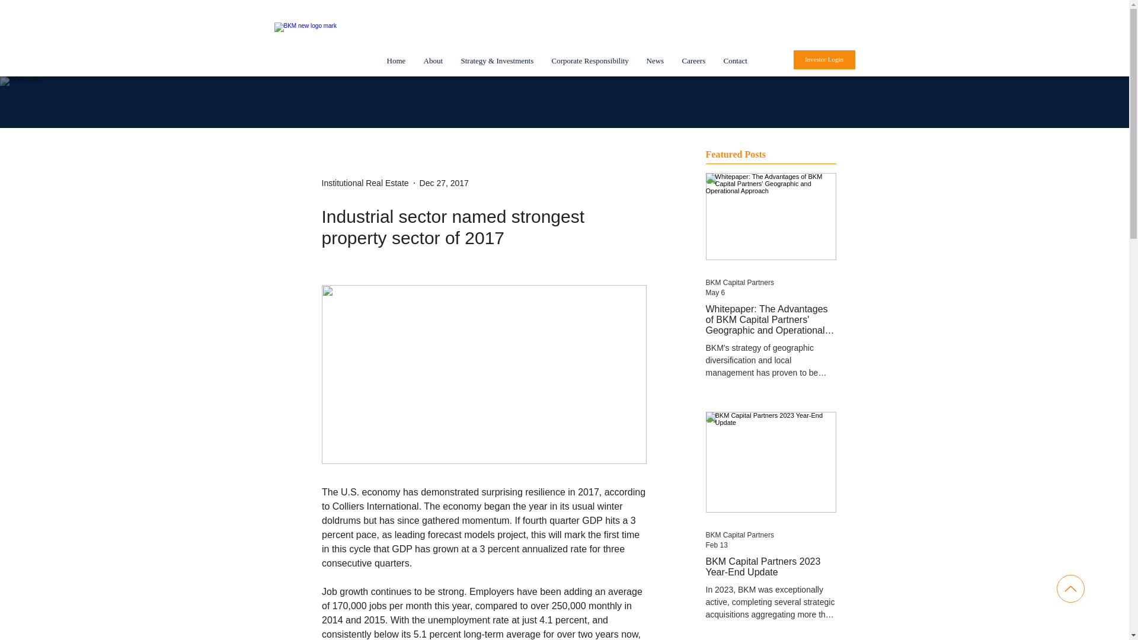 The height and width of the screenshot is (640, 1138). Describe the element at coordinates (740, 282) in the screenshot. I see `BKM Capital Partners` at that location.